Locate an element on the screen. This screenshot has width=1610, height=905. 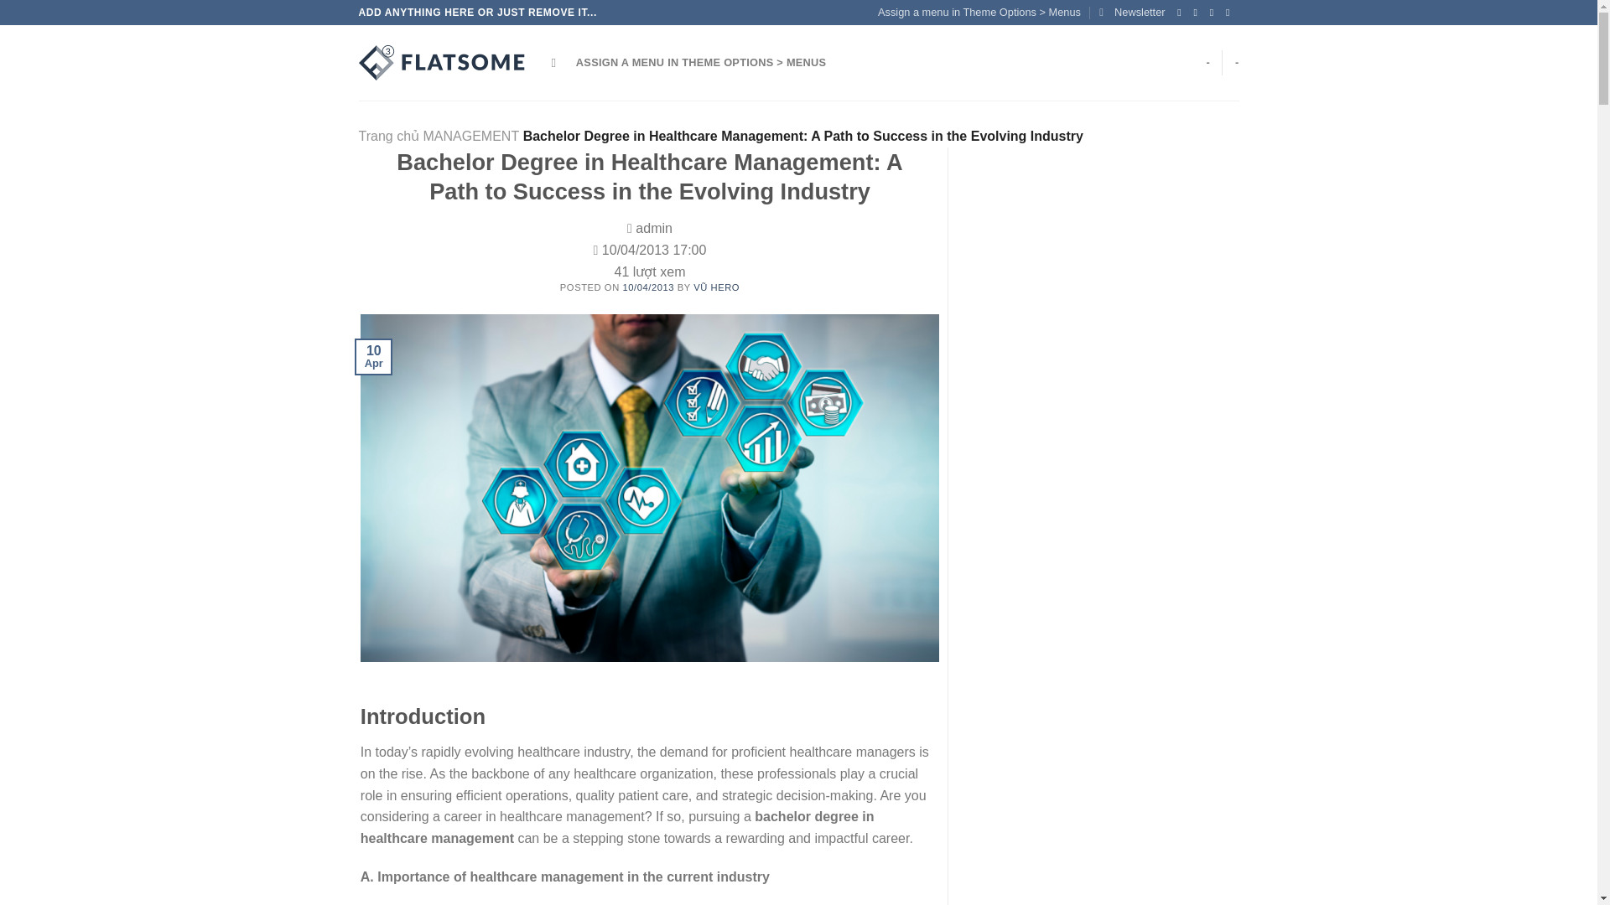
Send us an email is located at coordinates (1231, 12).